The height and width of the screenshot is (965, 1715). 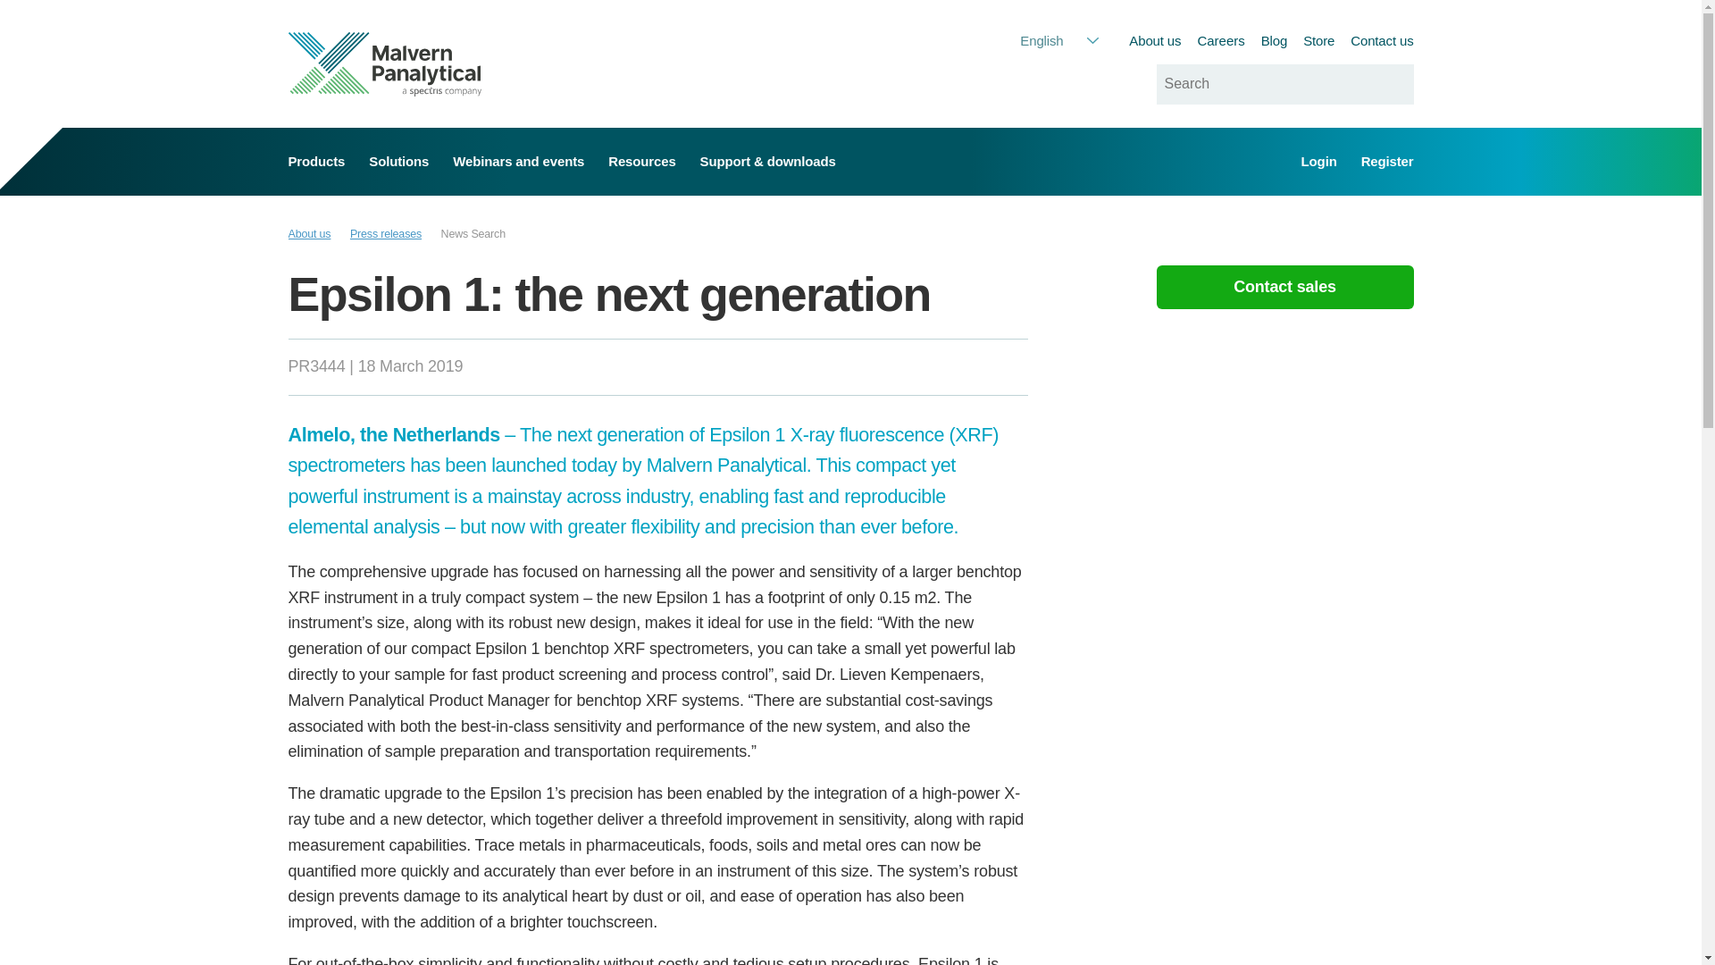 I want to click on Products, so click(x=316, y=161).